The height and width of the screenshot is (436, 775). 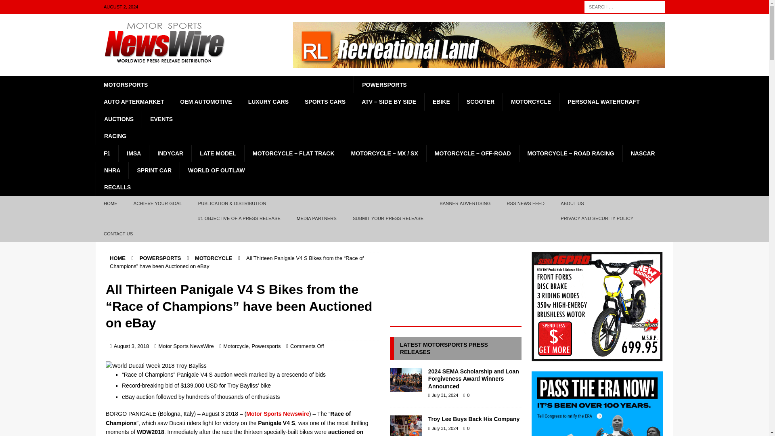 What do you see at coordinates (111, 203) in the screenshot?
I see `HOME` at bounding box center [111, 203].